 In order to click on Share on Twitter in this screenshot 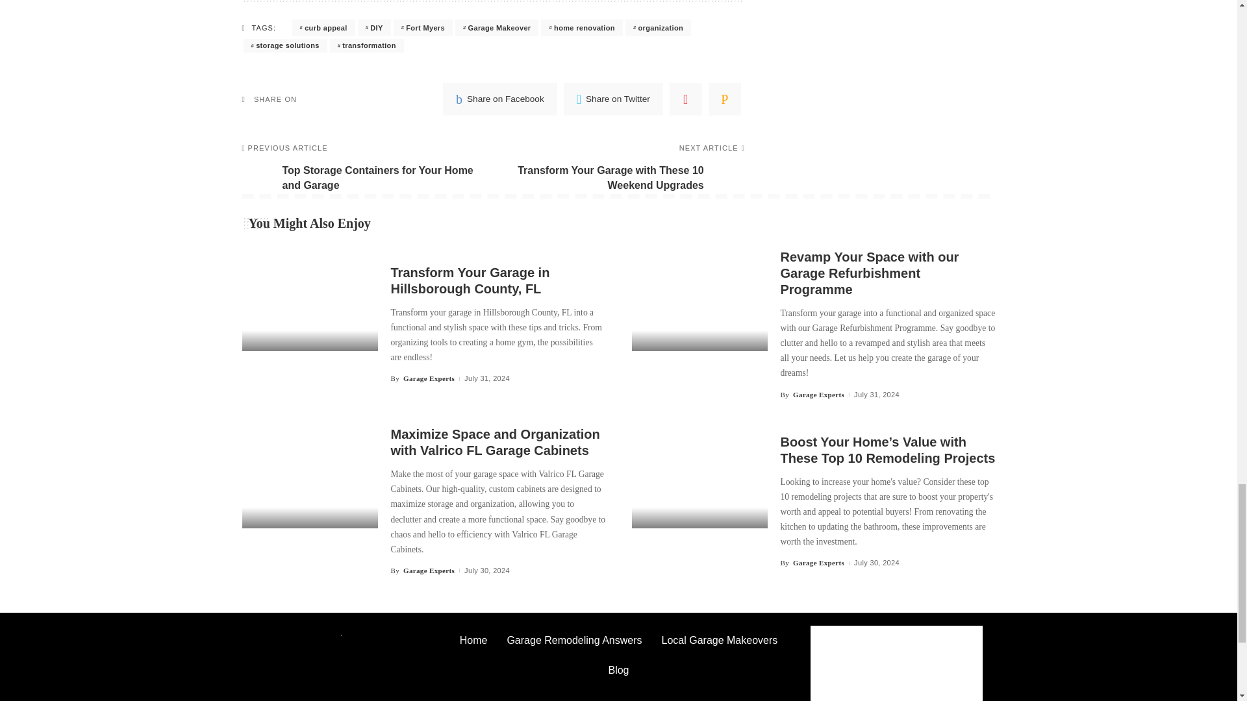, I will do `click(613, 99)`.